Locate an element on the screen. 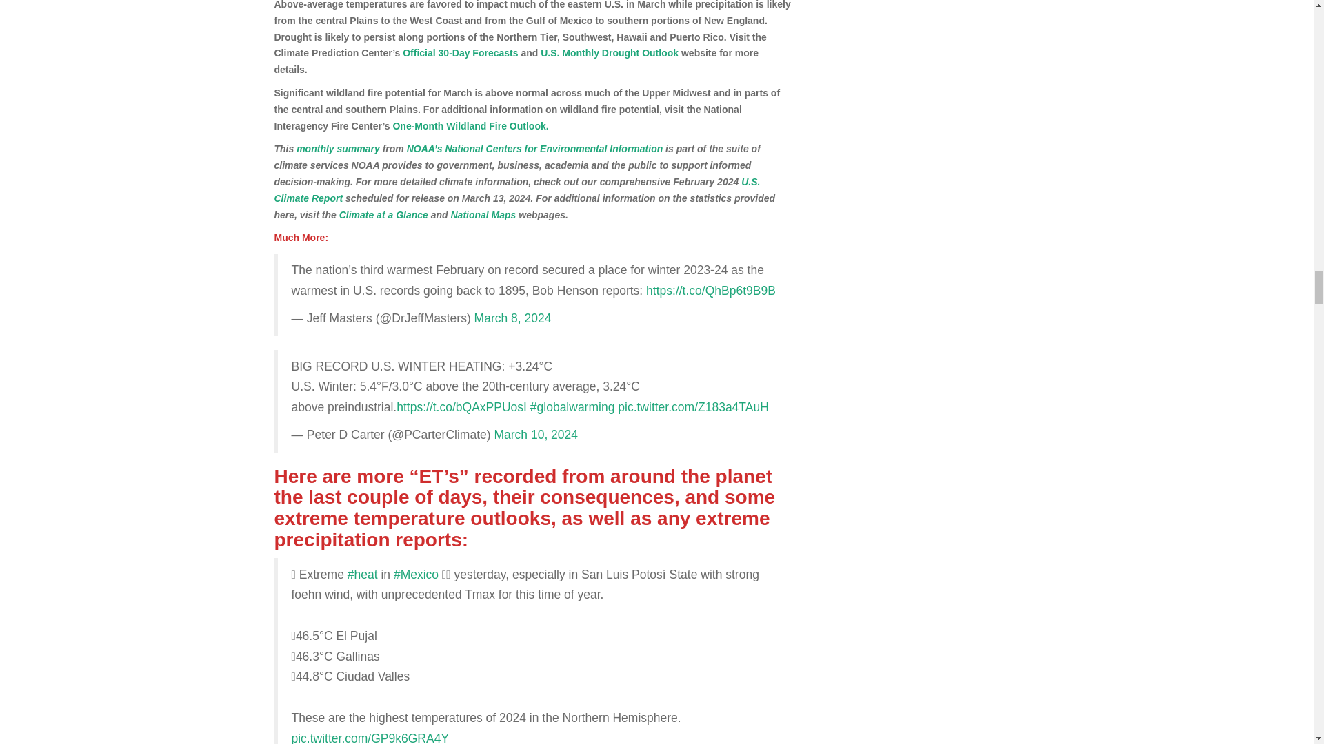 The height and width of the screenshot is (744, 1324). One-Month Wildland Fire Outlook. is located at coordinates (470, 125).